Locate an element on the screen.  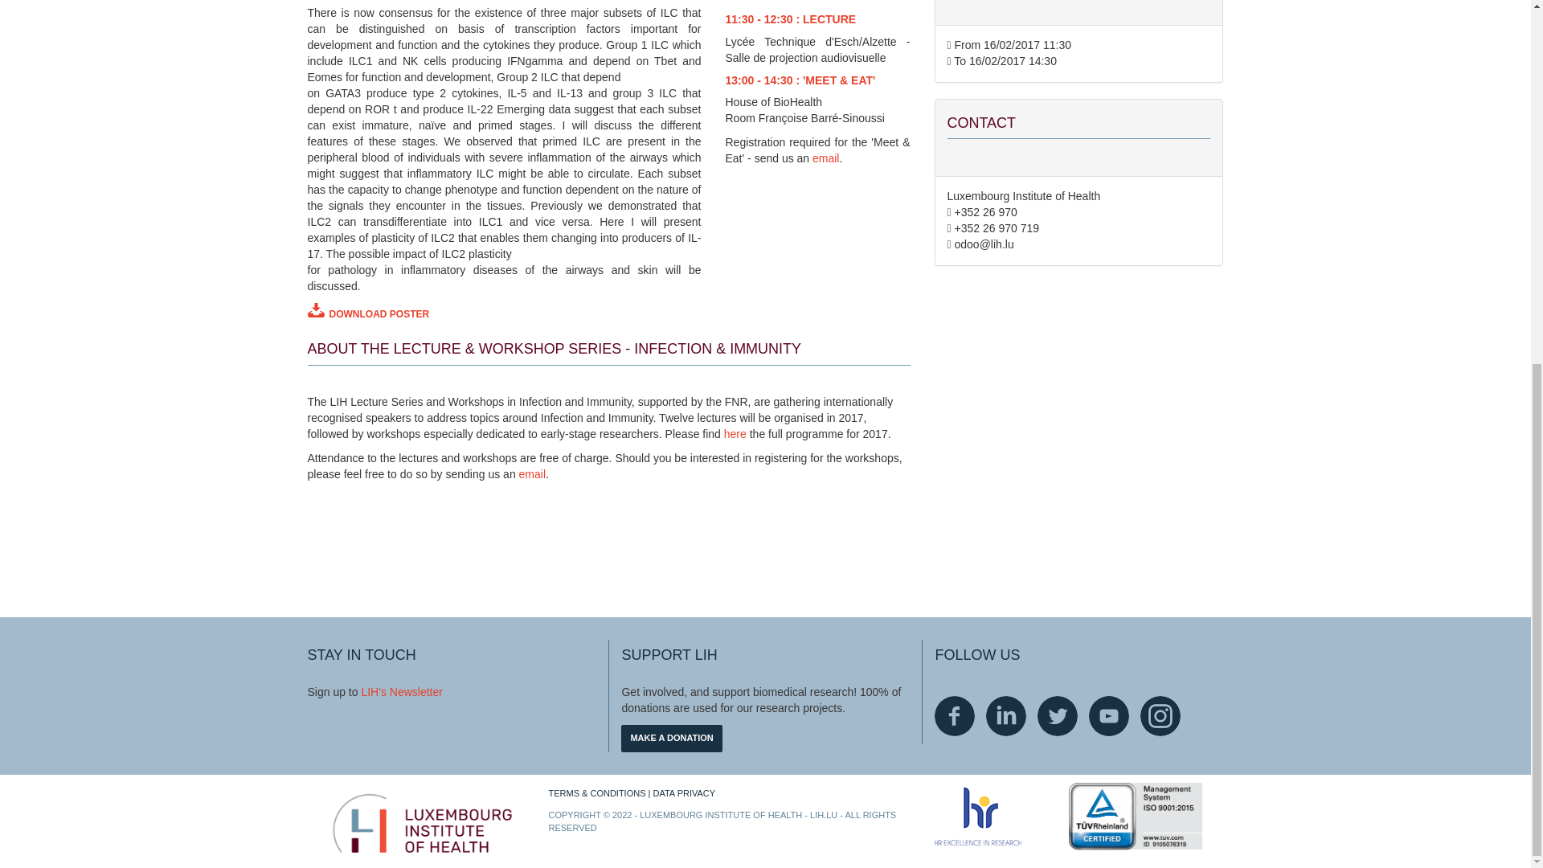
Luxembourg Institute of Health is located at coordinates (421, 823).